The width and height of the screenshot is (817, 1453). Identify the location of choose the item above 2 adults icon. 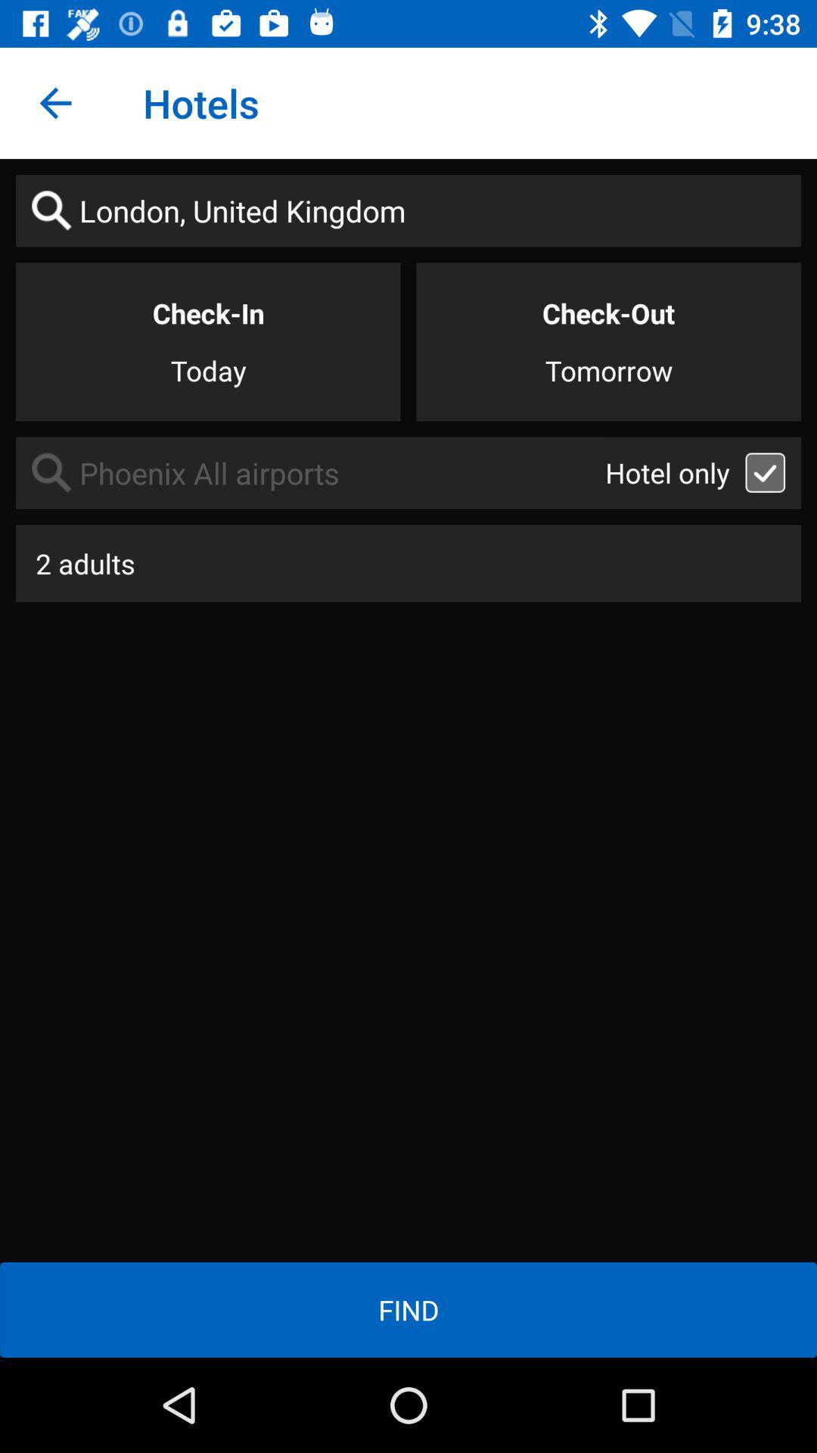
(310, 472).